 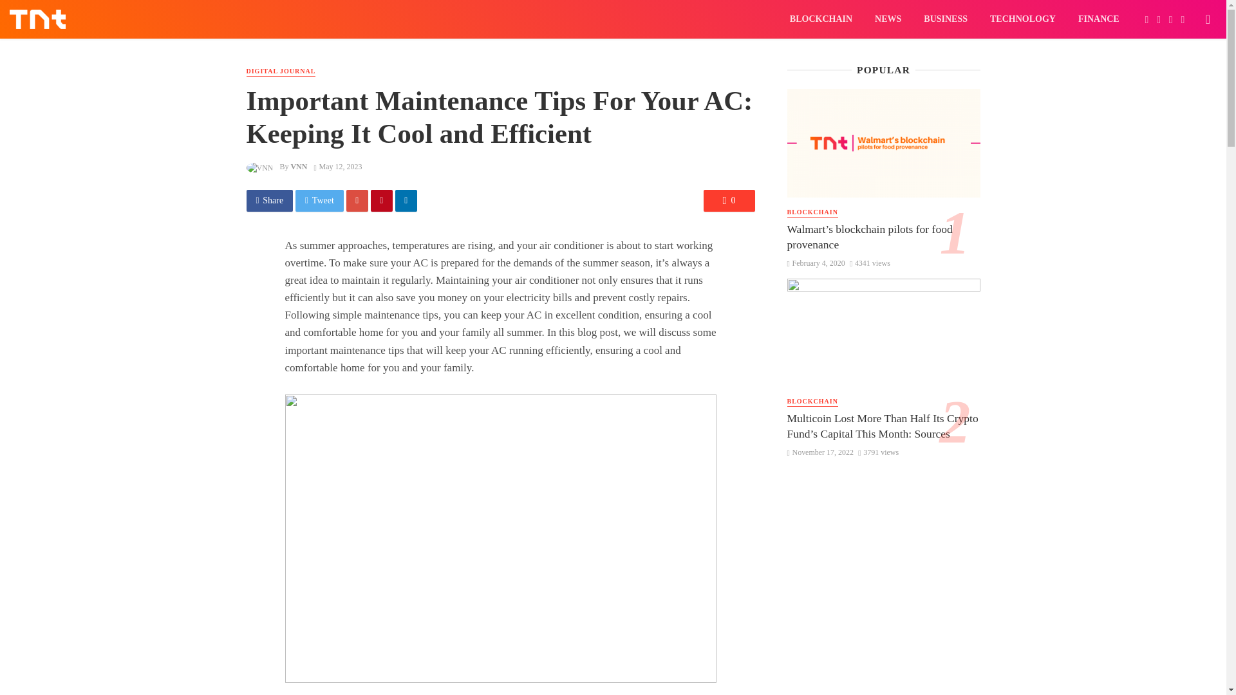 What do you see at coordinates (337, 166) in the screenshot?
I see `May 12, 2023 at 3:30 pm` at bounding box center [337, 166].